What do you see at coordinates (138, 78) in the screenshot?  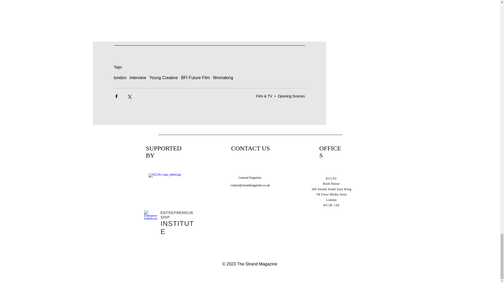 I see `interview` at bounding box center [138, 78].